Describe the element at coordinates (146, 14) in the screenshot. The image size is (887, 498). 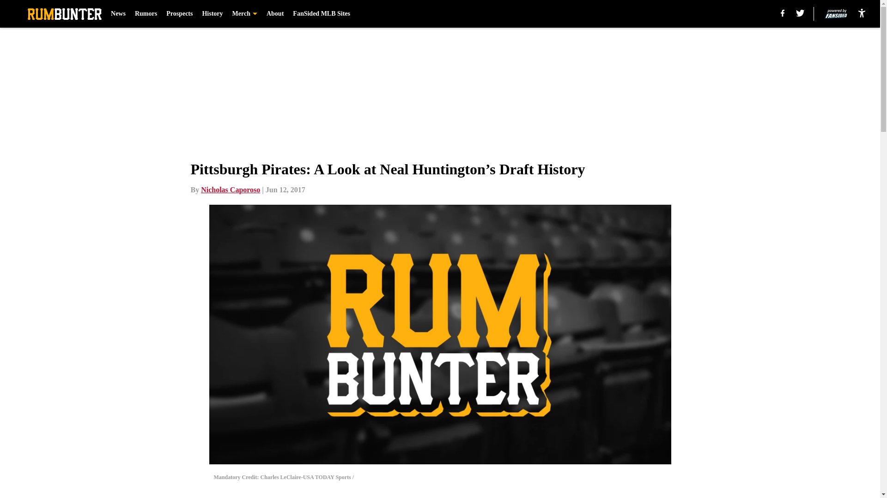
I see `Rumors` at that location.